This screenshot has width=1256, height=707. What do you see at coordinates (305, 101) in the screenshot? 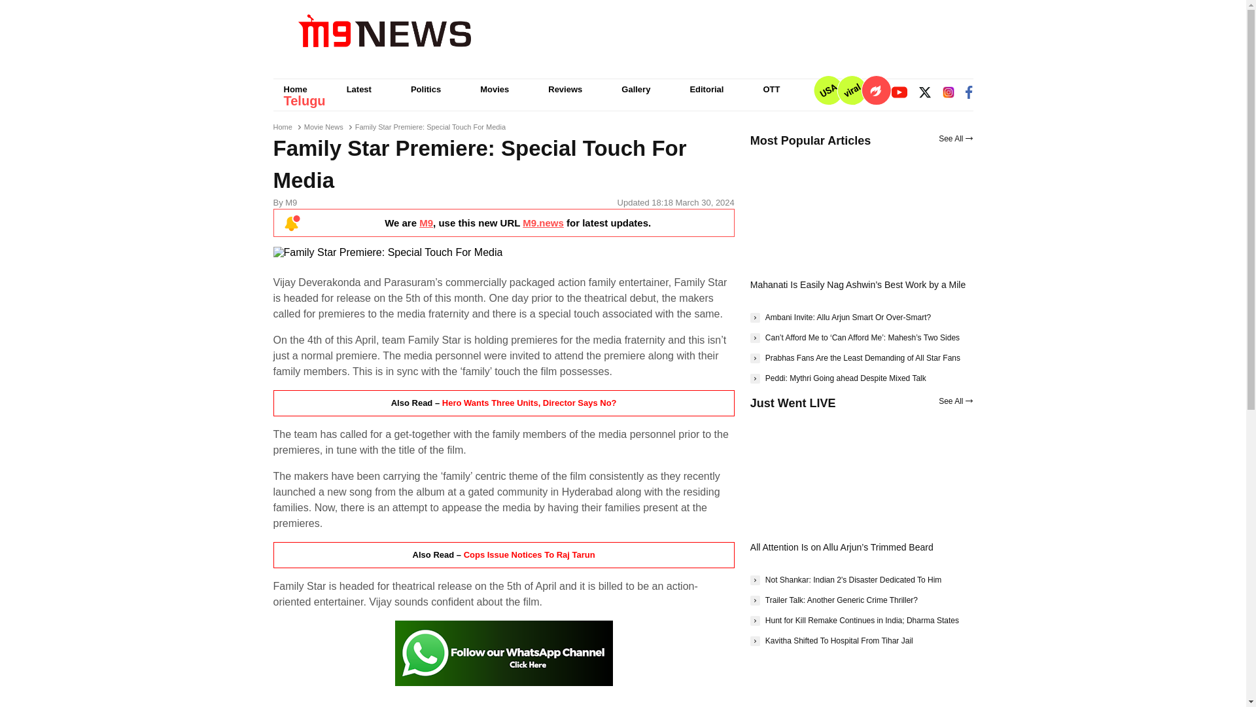
I see `Telugu` at bounding box center [305, 101].